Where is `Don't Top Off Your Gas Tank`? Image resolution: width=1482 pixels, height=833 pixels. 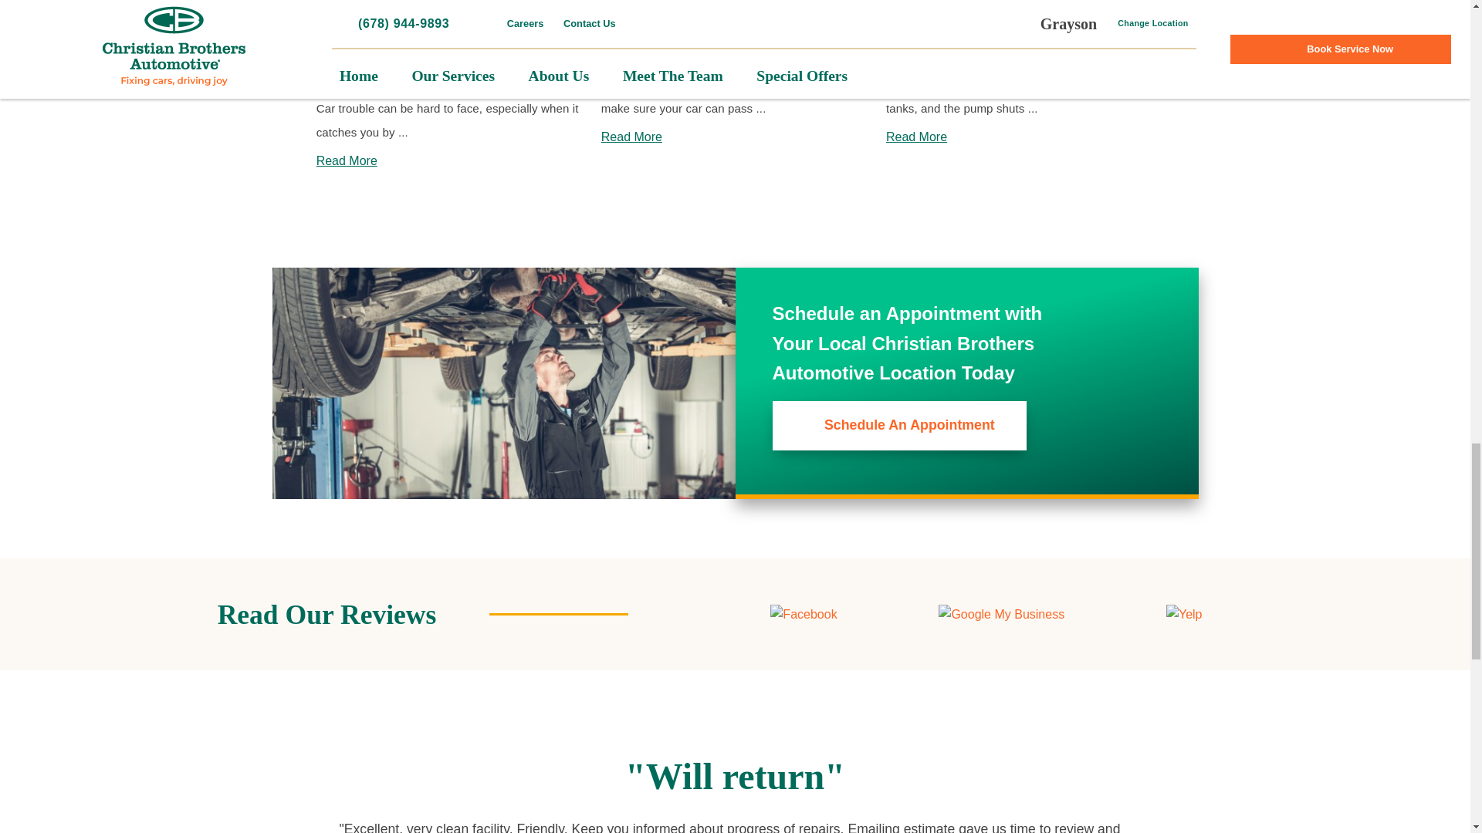 Don't Top Off Your Gas Tank is located at coordinates (1020, 28).